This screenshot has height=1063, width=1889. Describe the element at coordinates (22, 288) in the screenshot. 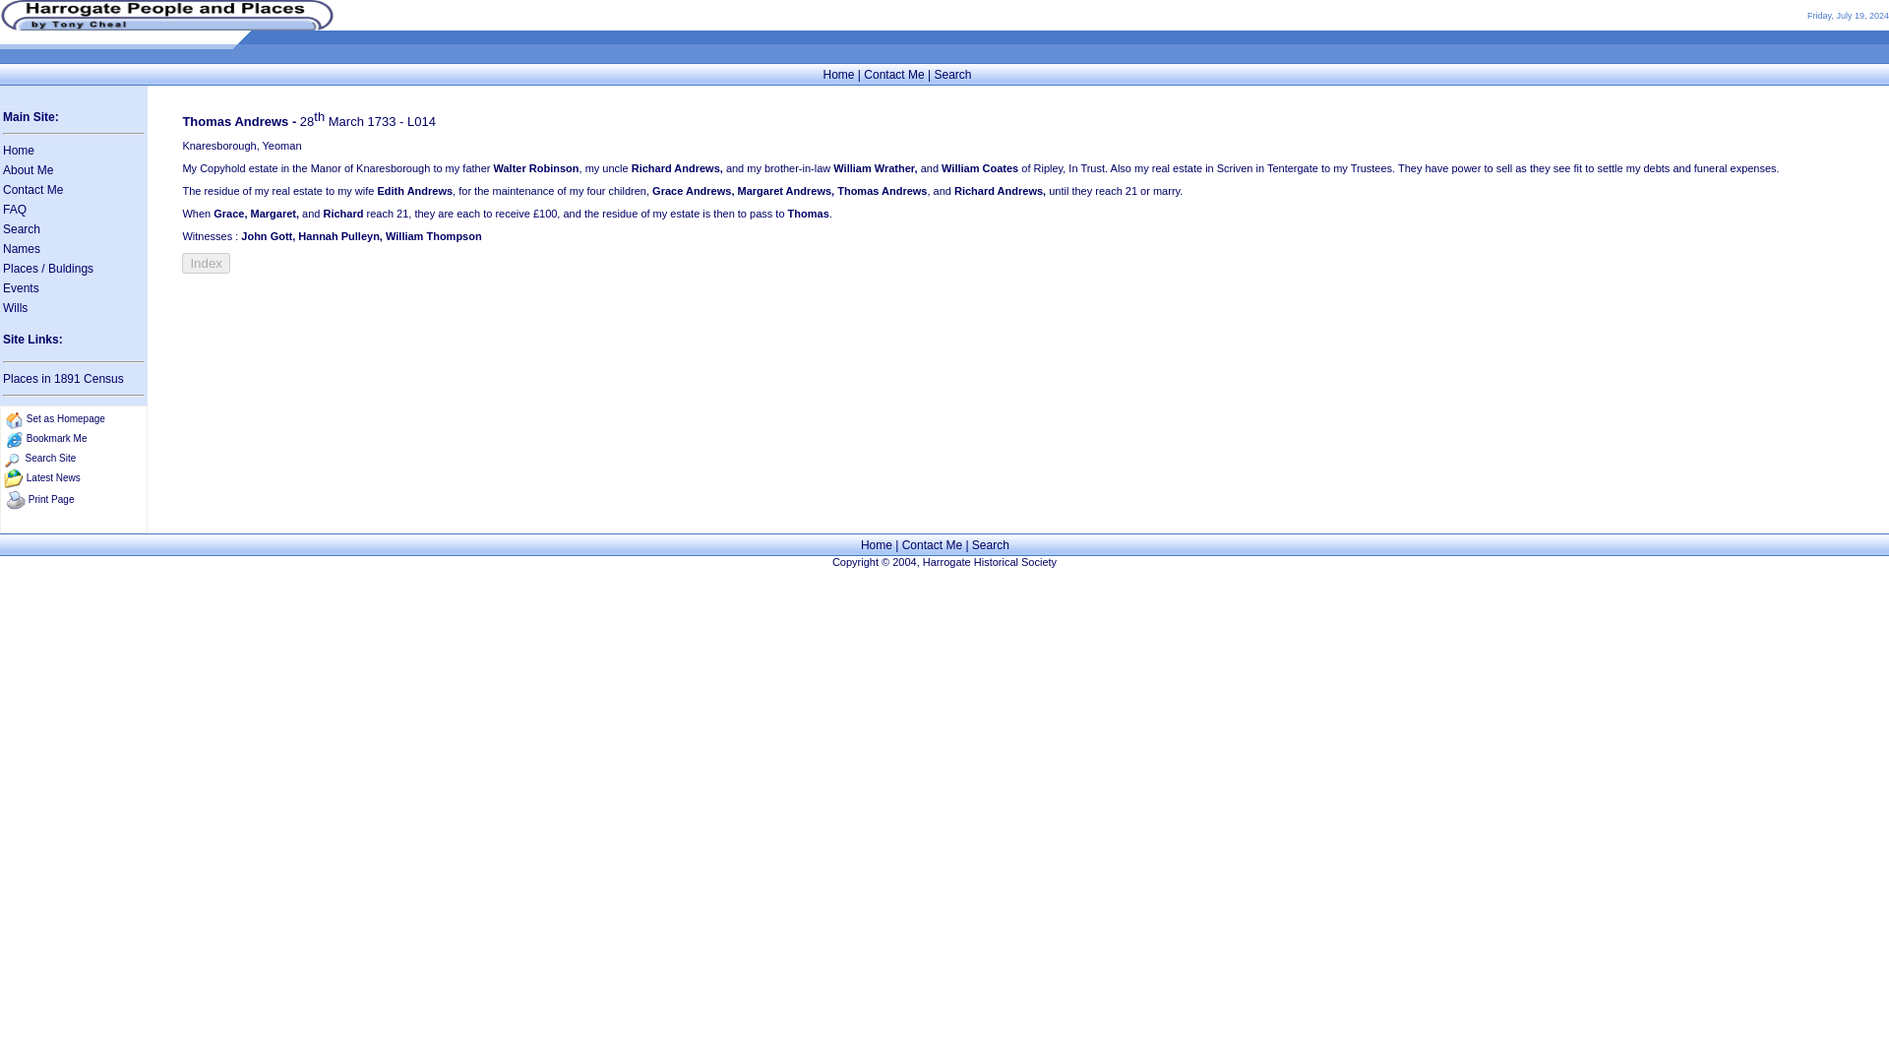

I see `Events` at that location.